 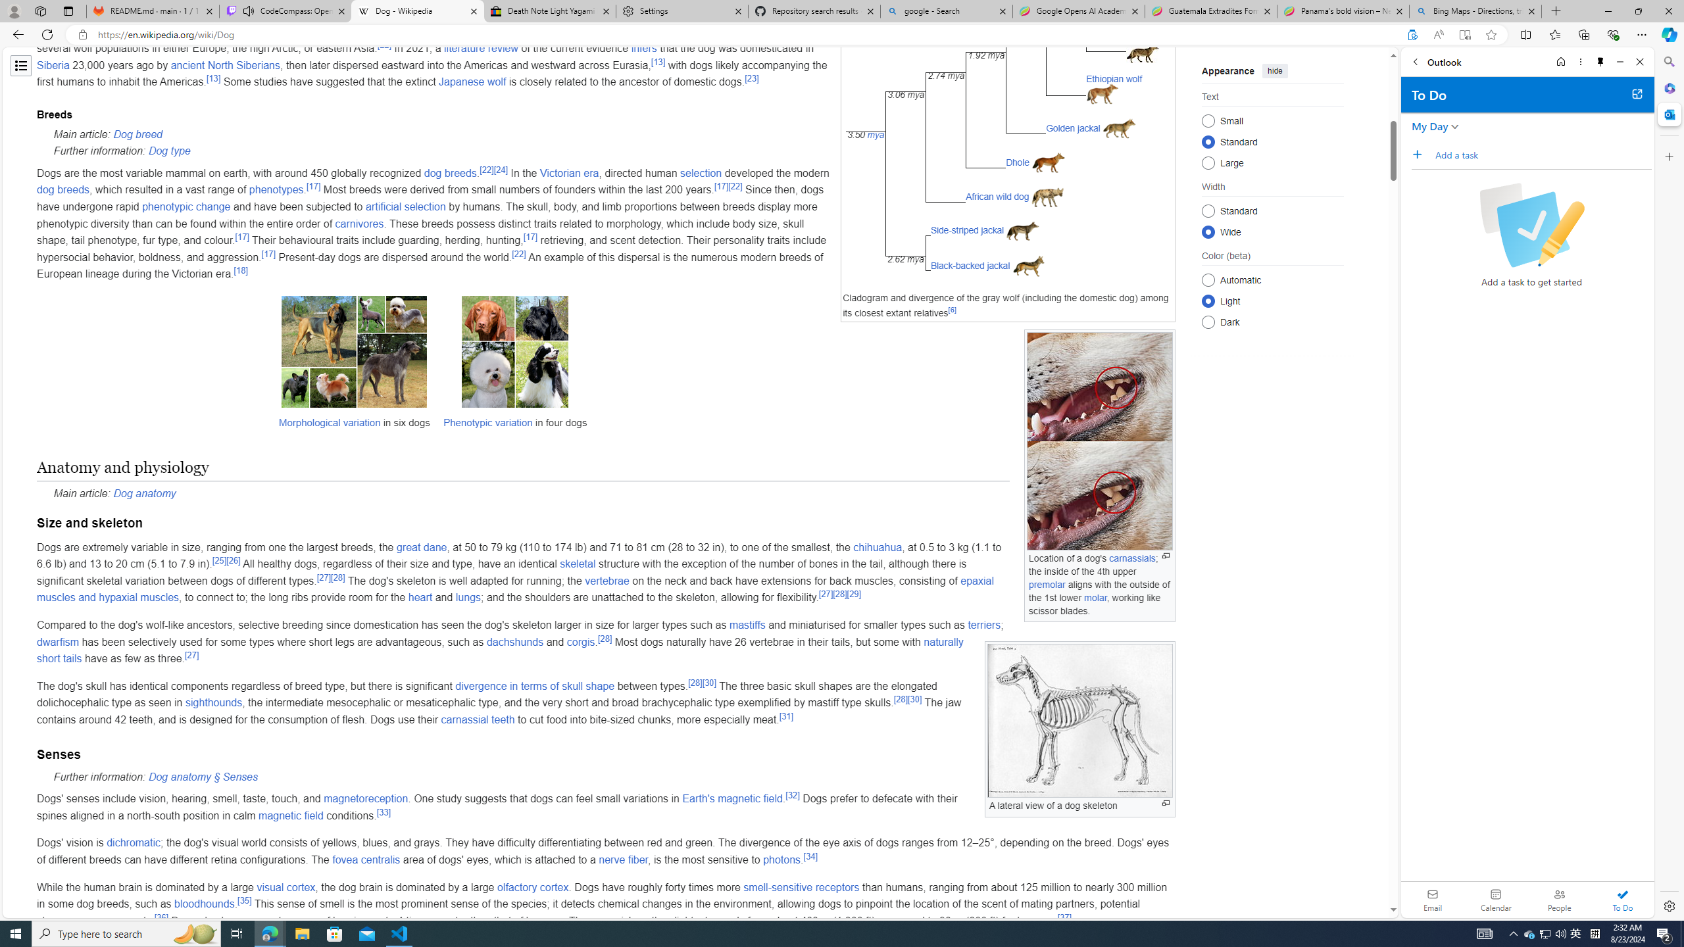 What do you see at coordinates (1412, 35) in the screenshot?
I see `Support Wikipedia?` at bounding box center [1412, 35].